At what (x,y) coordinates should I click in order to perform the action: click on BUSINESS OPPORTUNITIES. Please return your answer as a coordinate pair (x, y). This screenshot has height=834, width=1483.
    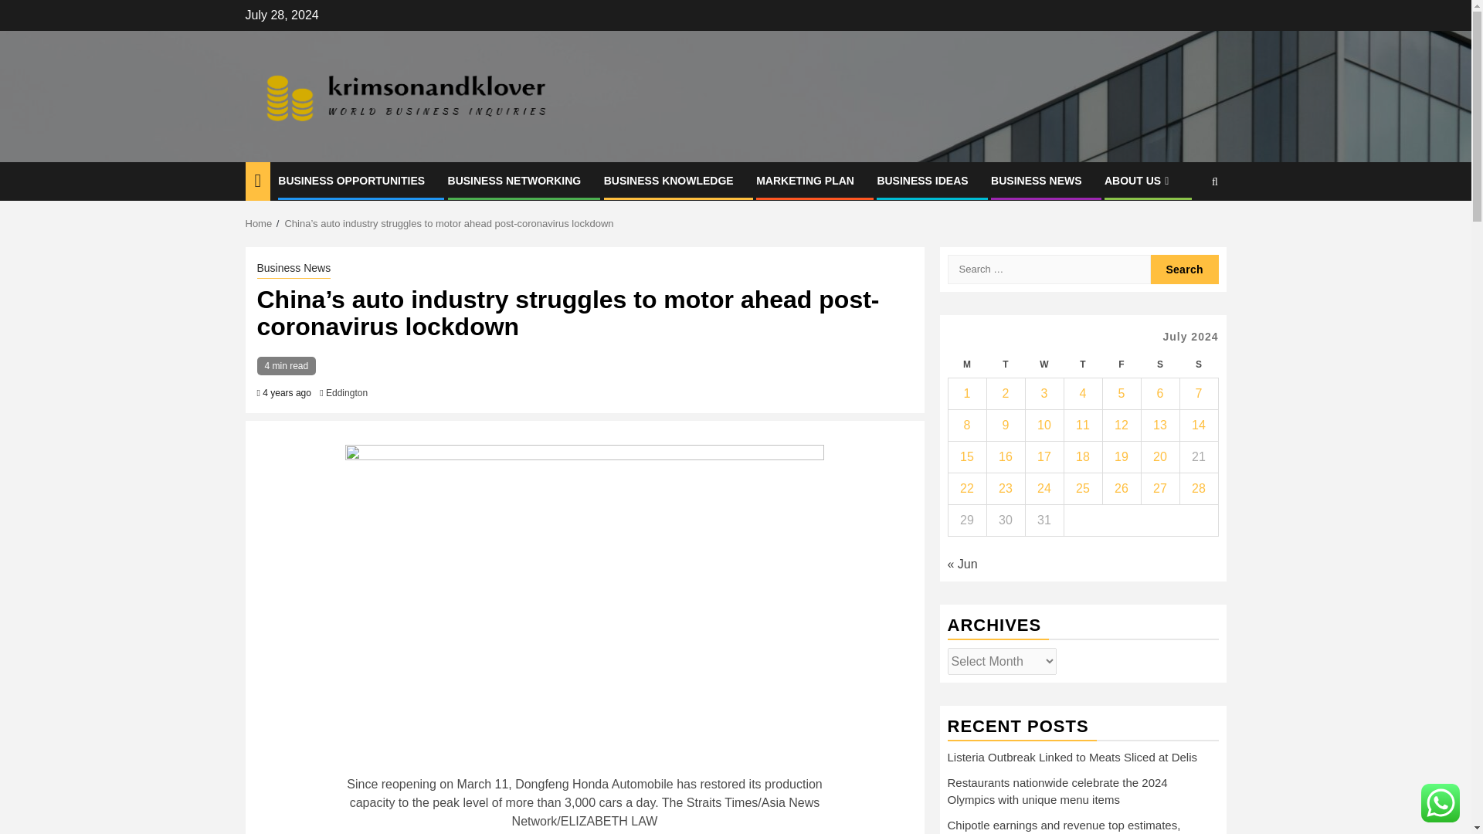
    Looking at the image, I should click on (351, 180).